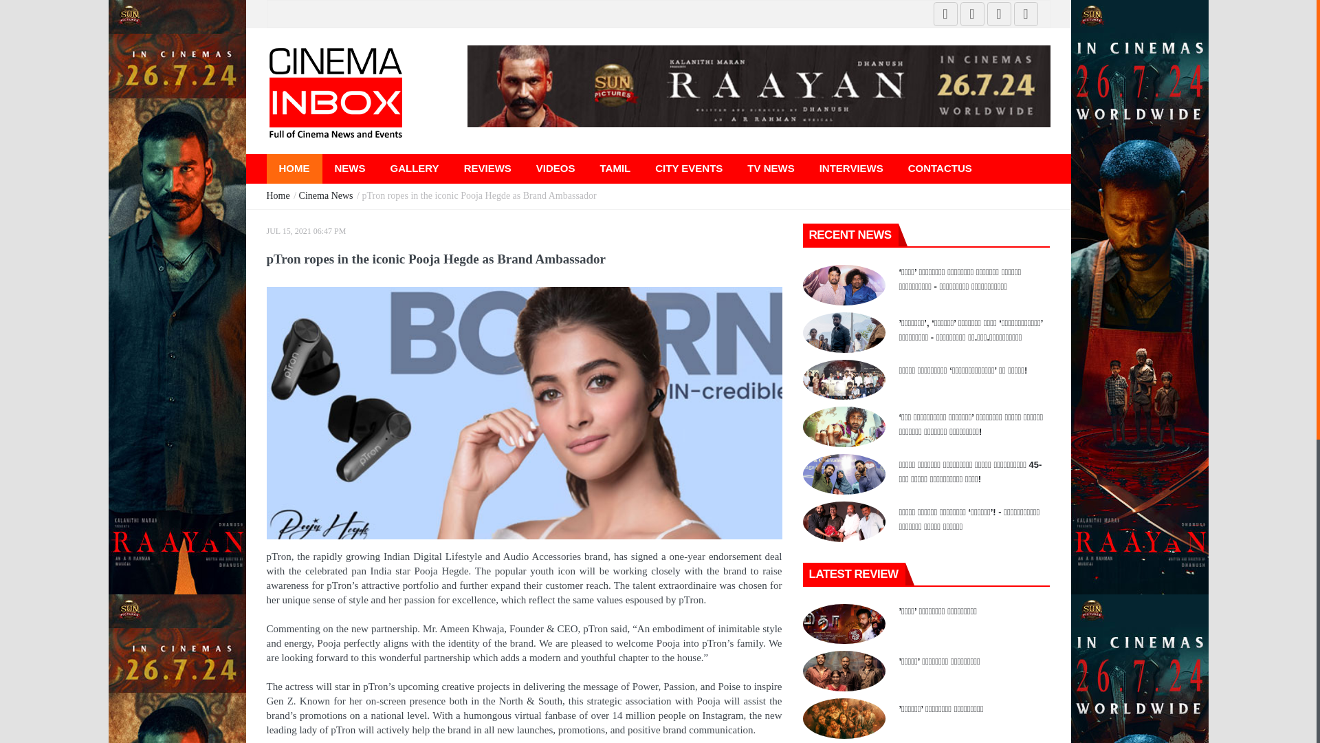 This screenshot has width=1320, height=743. What do you see at coordinates (294, 168) in the screenshot?
I see `HOME` at bounding box center [294, 168].